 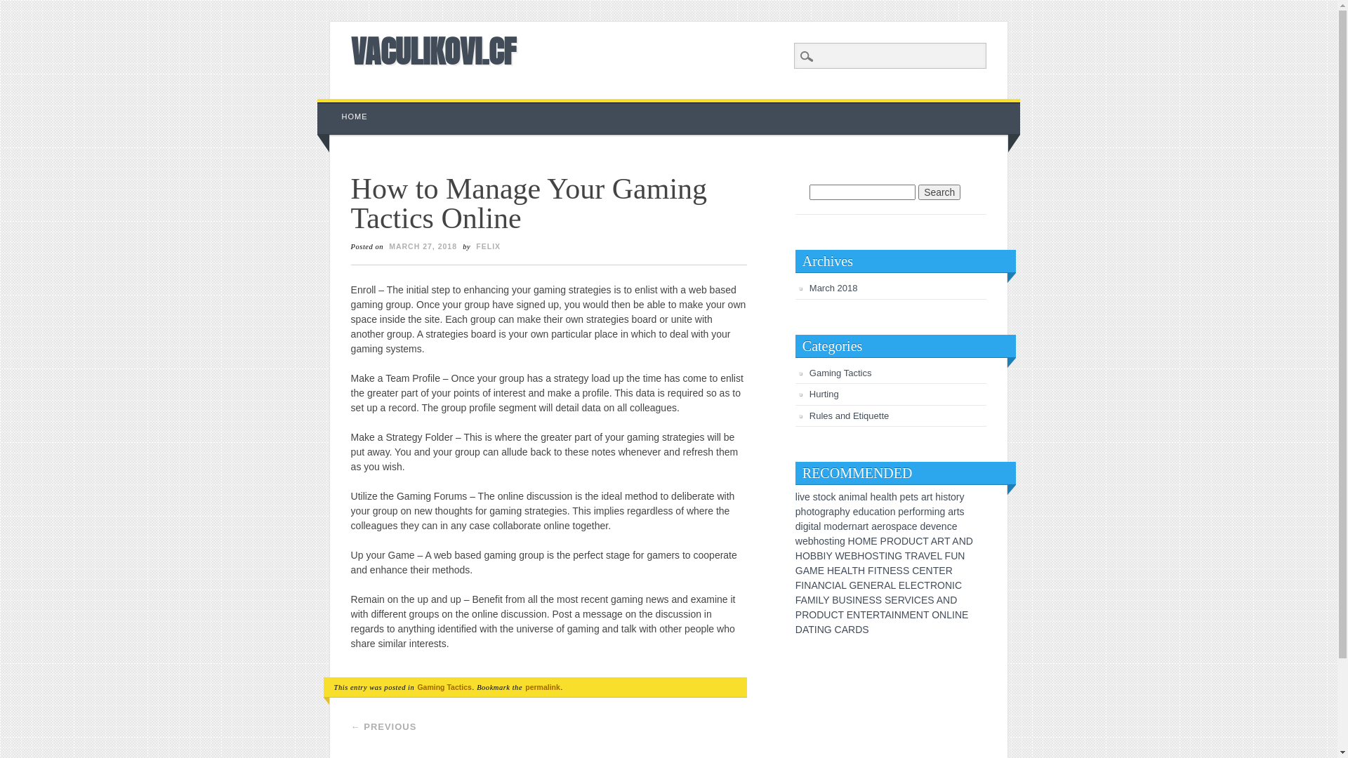 What do you see at coordinates (813, 556) in the screenshot?
I see `B` at bounding box center [813, 556].